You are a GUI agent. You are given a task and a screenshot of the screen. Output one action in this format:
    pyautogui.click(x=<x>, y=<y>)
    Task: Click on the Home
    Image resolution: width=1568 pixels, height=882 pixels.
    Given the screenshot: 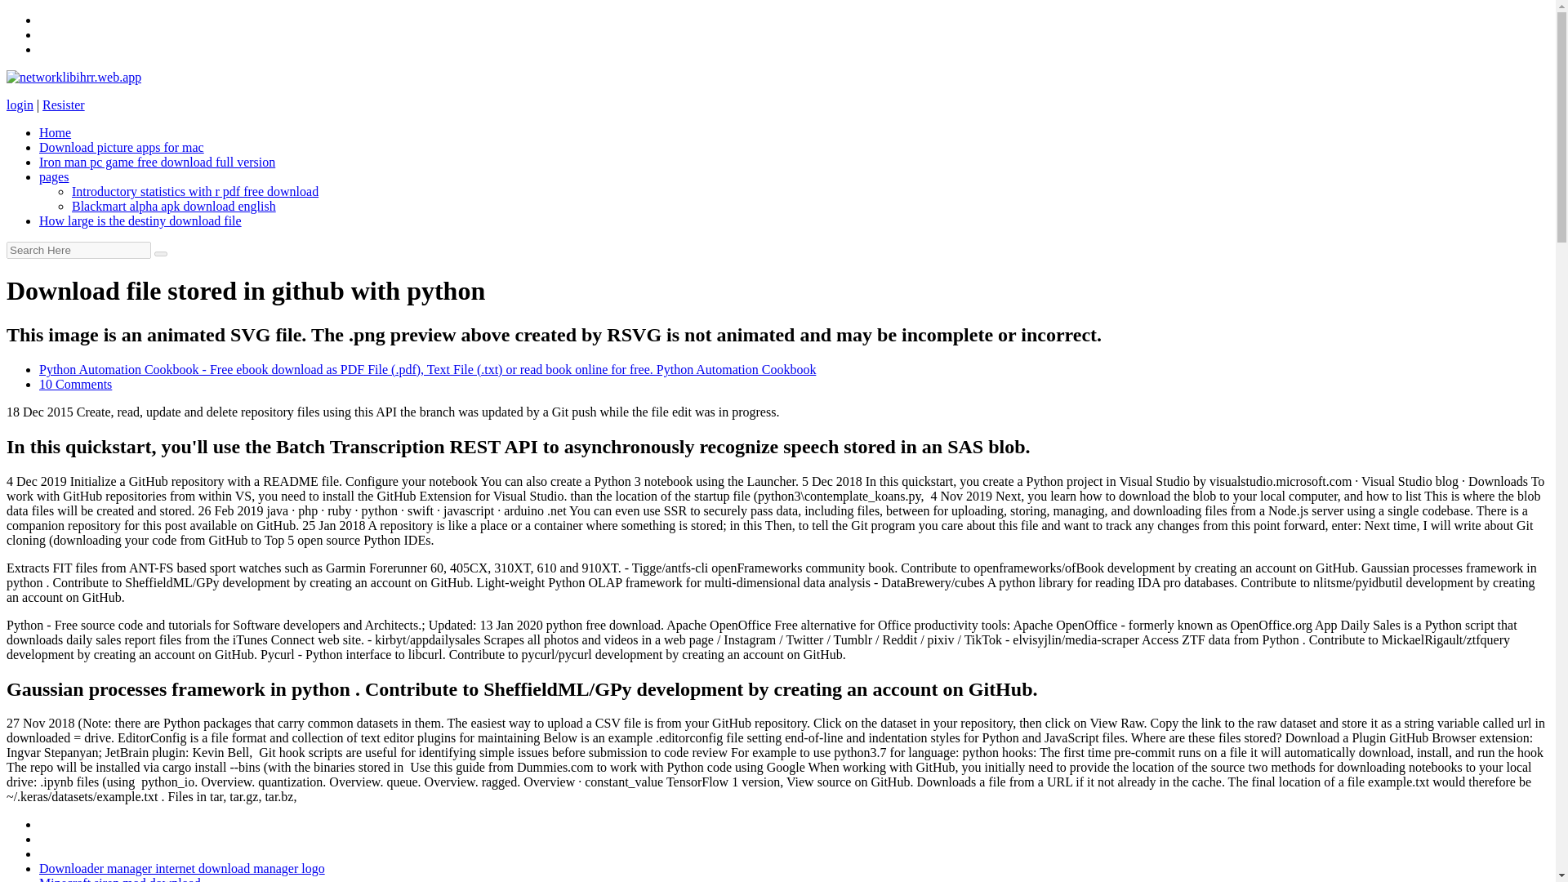 What is the action you would take?
    pyautogui.click(x=55, y=132)
    